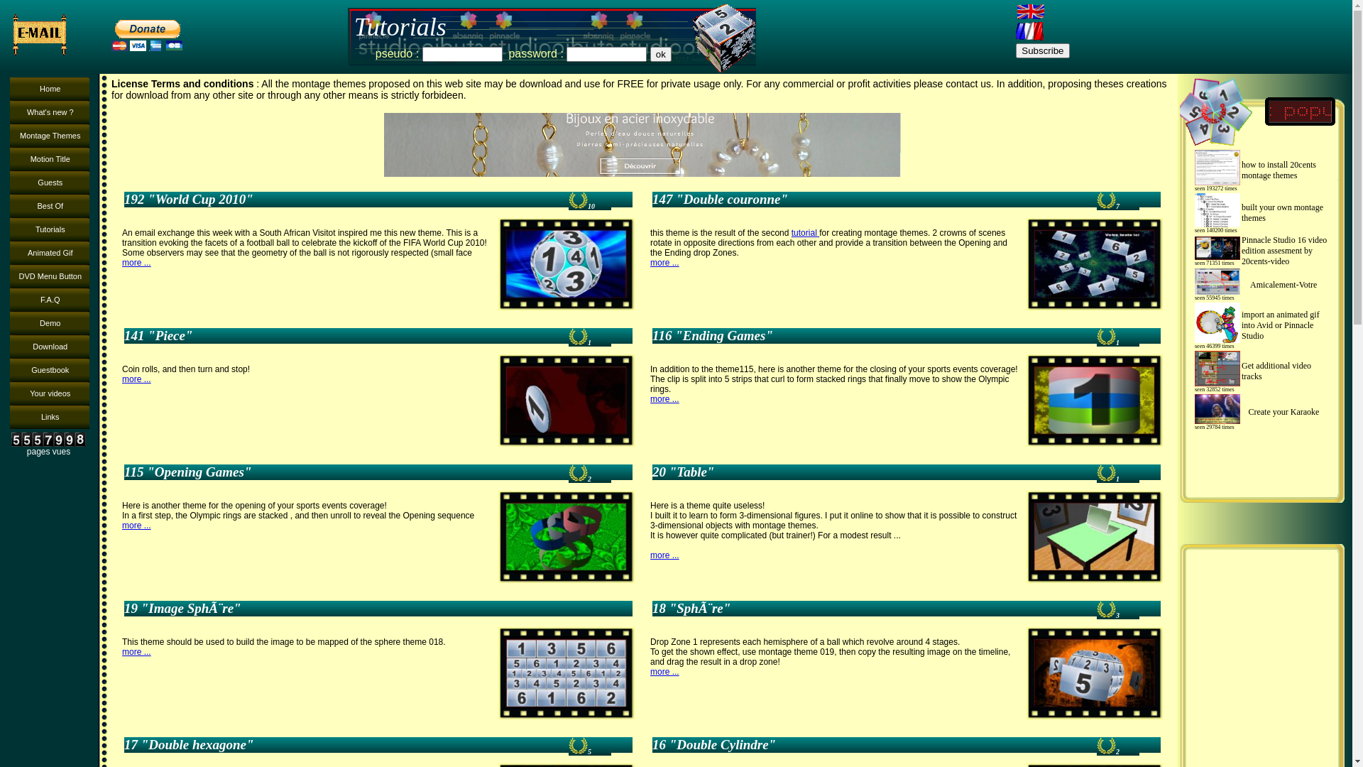 Image resolution: width=1363 pixels, height=767 pixels. What do you see at coordinates (578, 473) in the screenshot?
I see `score` at bounding box center [578, 473].